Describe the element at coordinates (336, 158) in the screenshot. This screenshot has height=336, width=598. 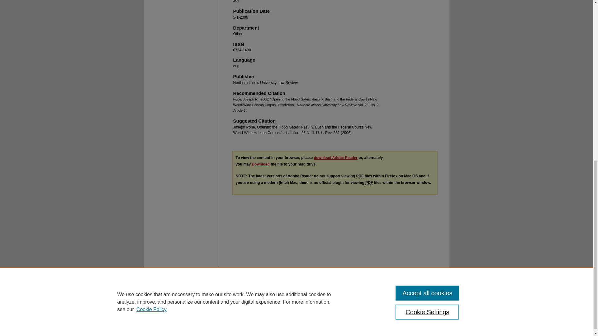
I see `Adobe - Adobe Reader download` at that location.